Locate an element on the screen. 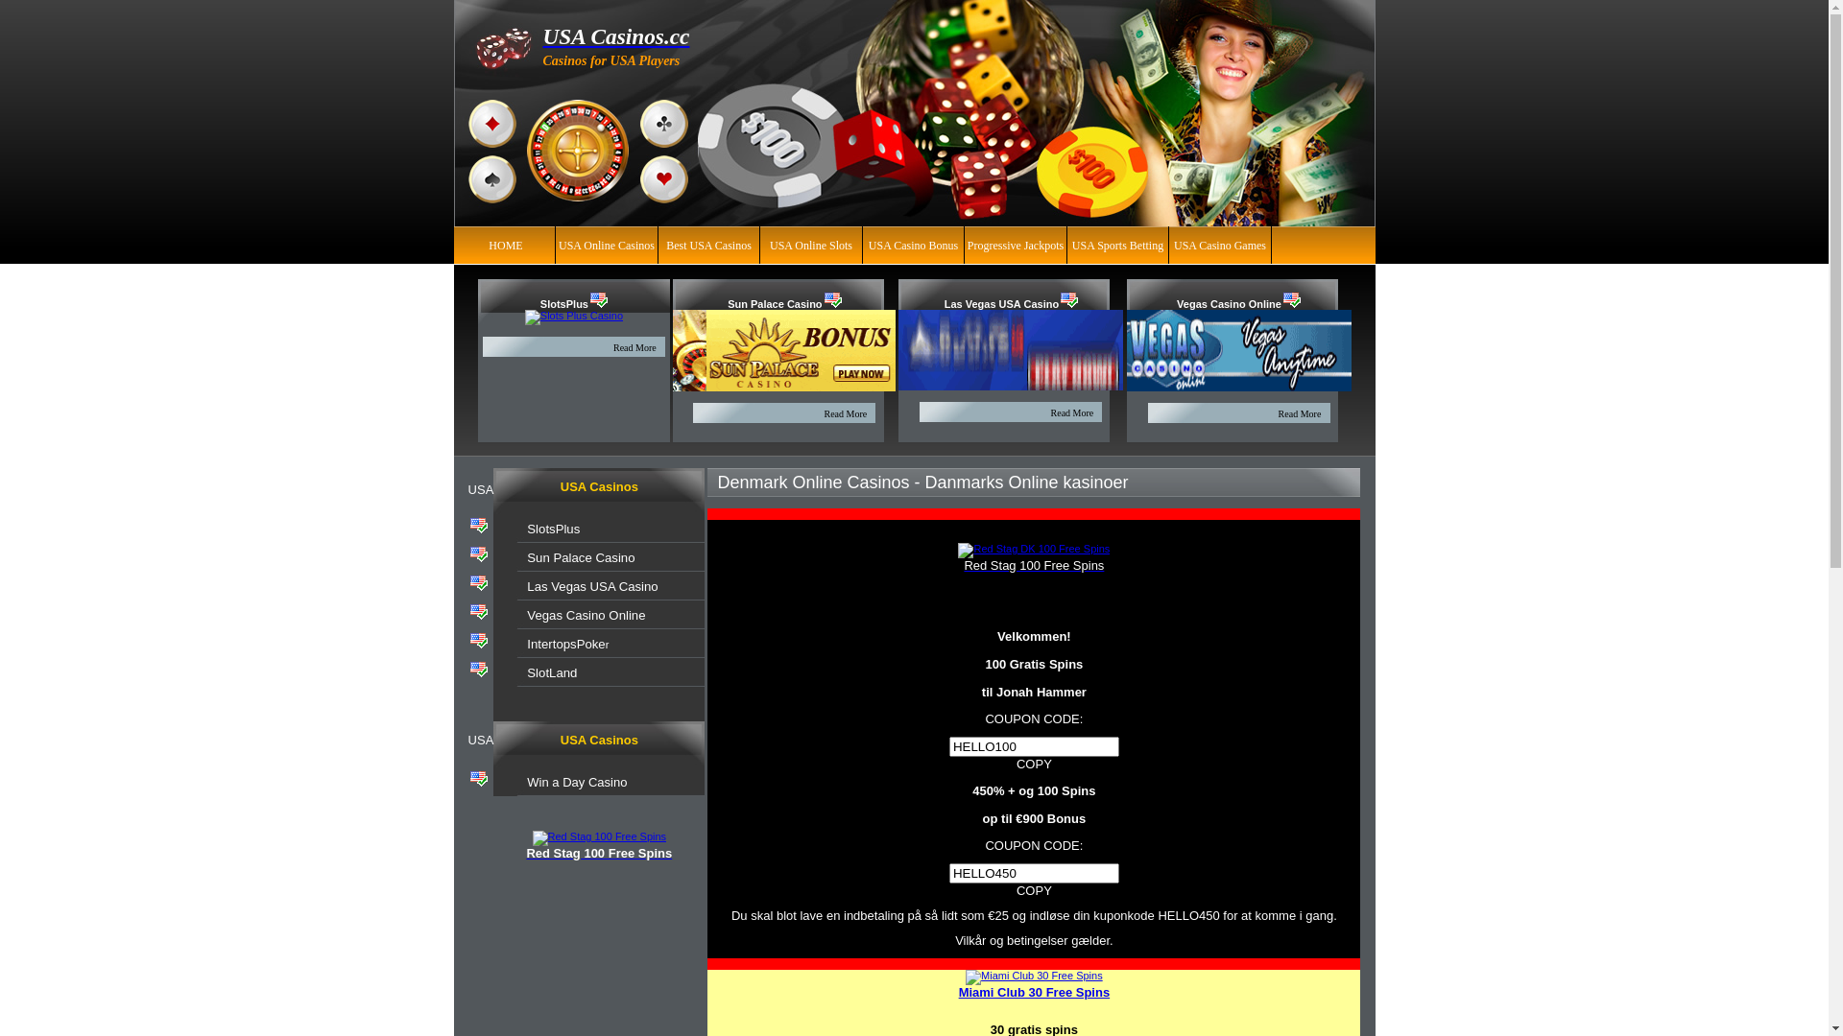 The height and width of the screenshot is (1036, 1843). SlotsPlus is located at coordinates (564, 304).